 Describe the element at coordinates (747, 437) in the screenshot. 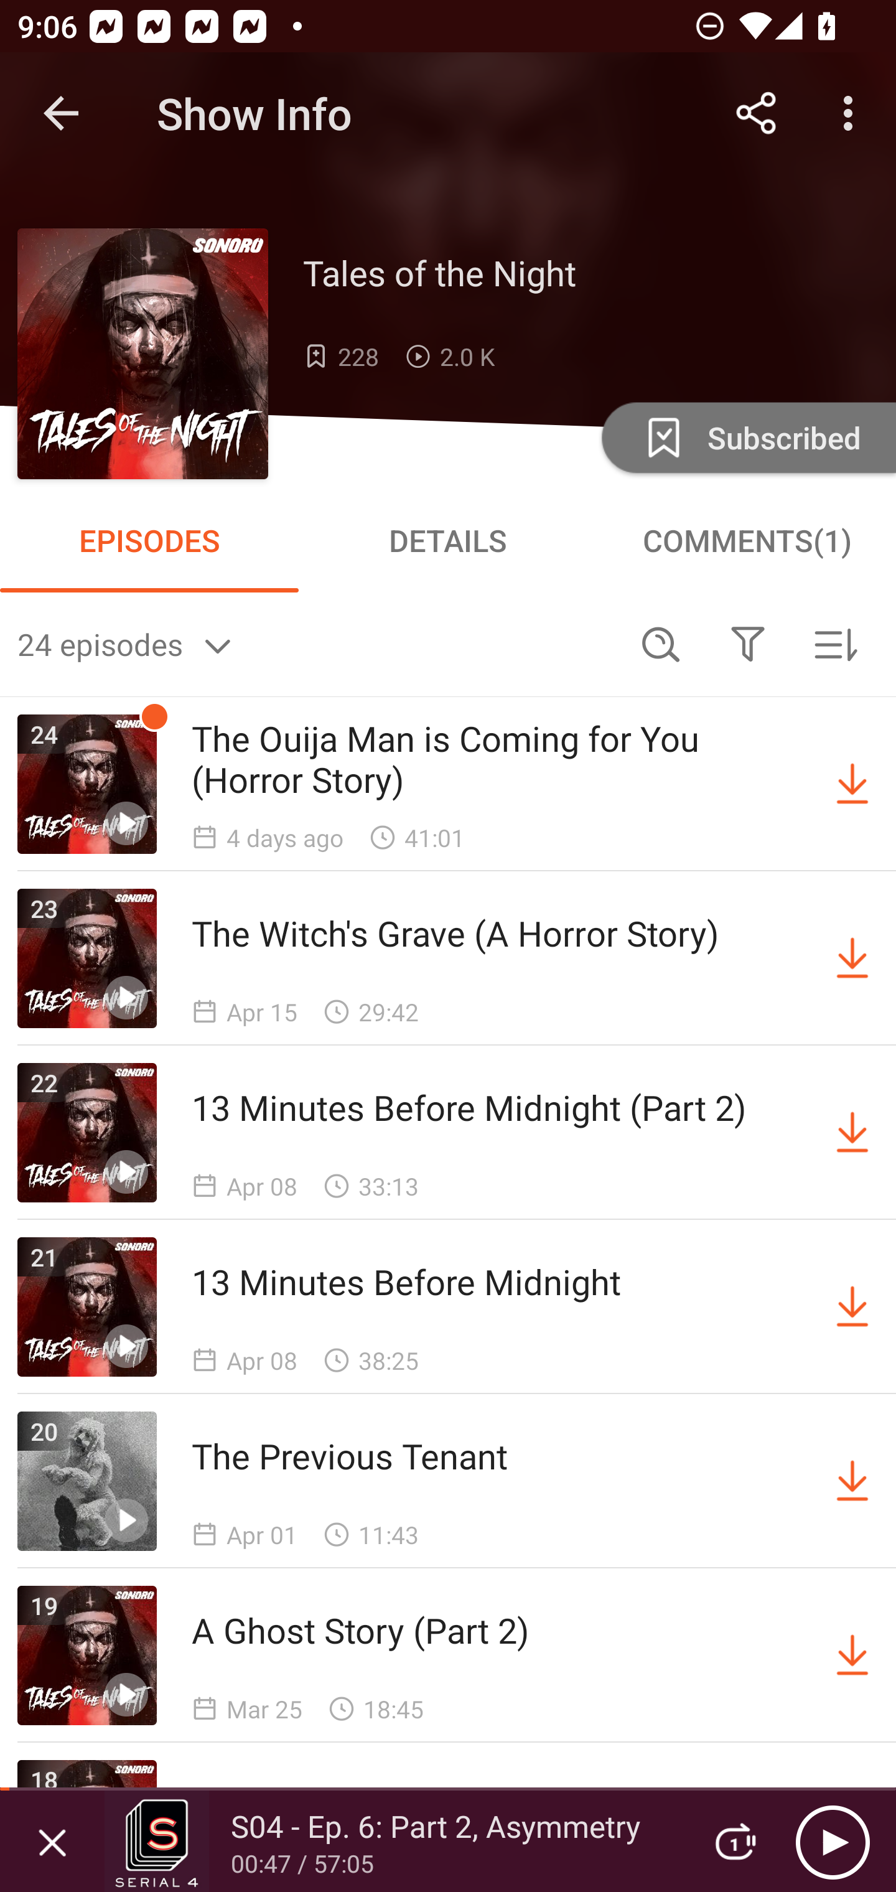

I see `Unsubscribe Subscribed` at that location.